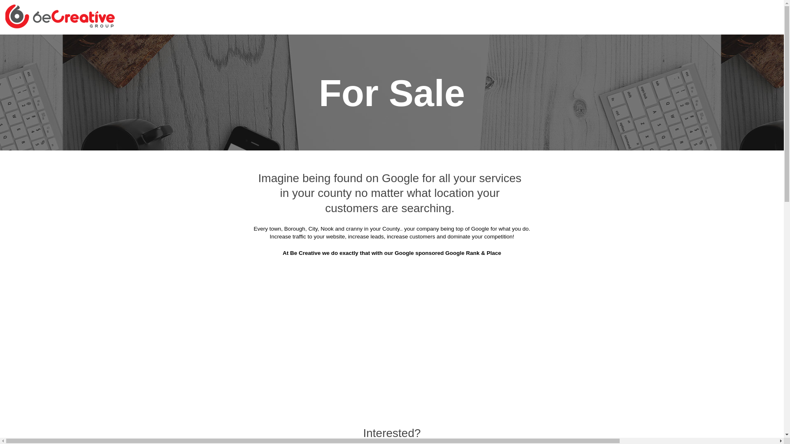 This screenshot has height=444, width=790. I want to click on Aggregate Suppliers Bovey Tracey Devon, so click(581, 65).